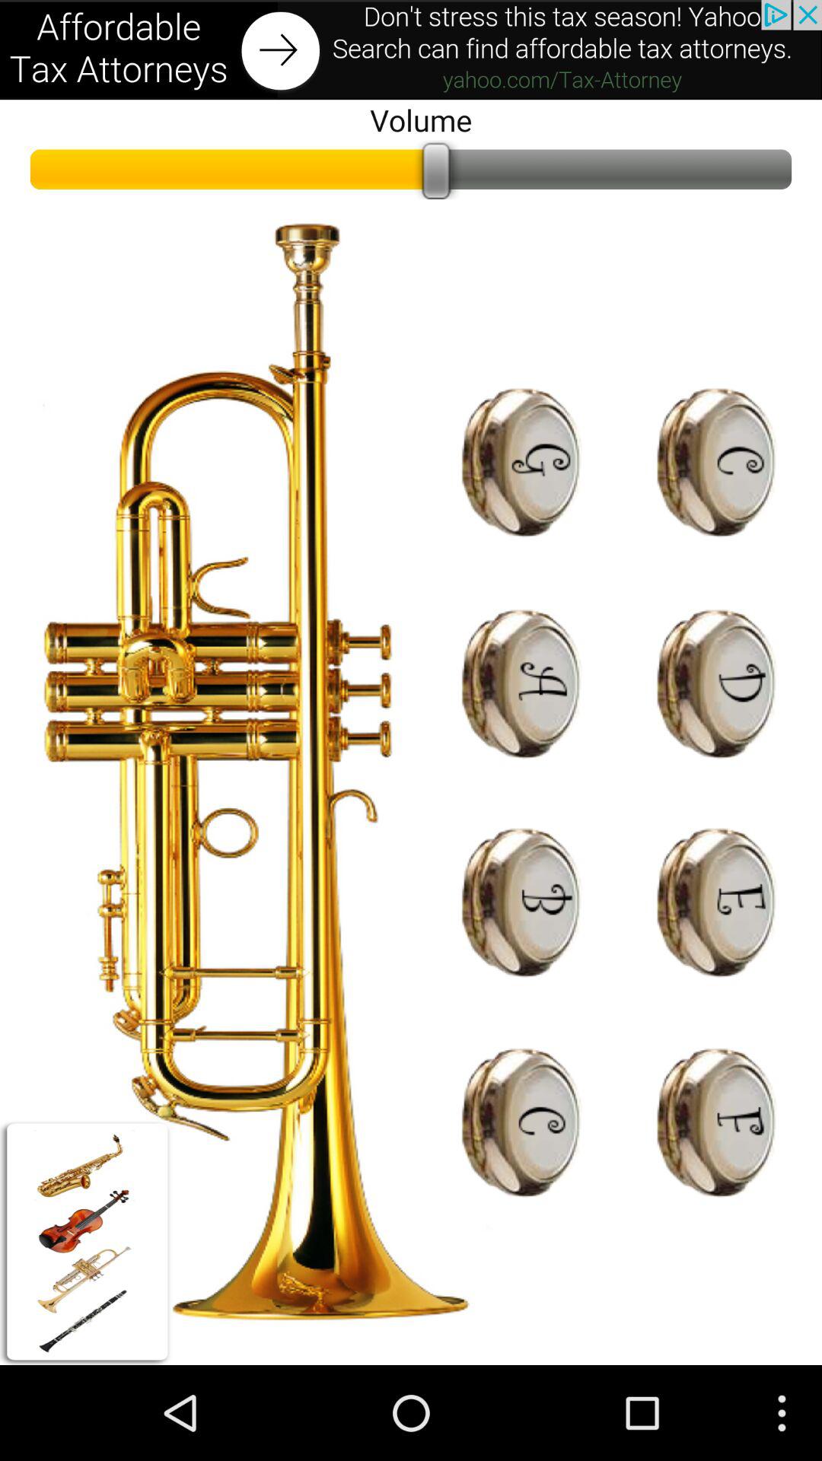 This screenshot has height=1461, width=822. What do you see at coordinates (411, 50) in the screenshot?
I see `open an advertisement` at bounding box center [411, 50].